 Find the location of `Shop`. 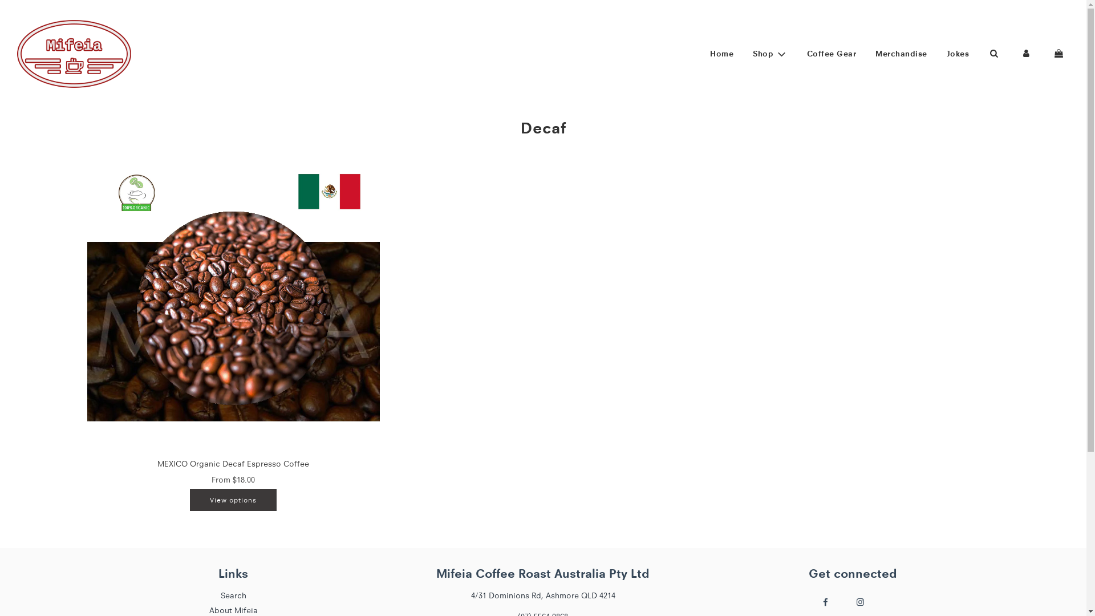

Shop is located at coordinates (770, 54).